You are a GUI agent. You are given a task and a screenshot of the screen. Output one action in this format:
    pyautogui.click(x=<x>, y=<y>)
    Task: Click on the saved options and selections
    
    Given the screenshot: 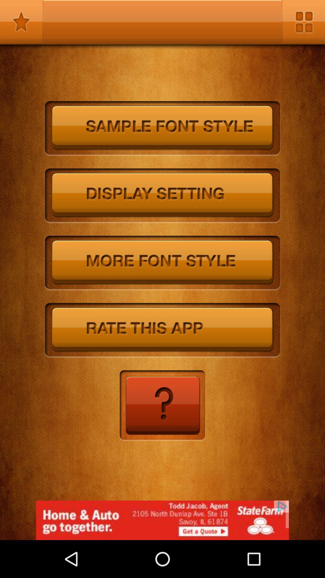 What is the action you would take?
    pyautogui.click(x=22, y=22)
    